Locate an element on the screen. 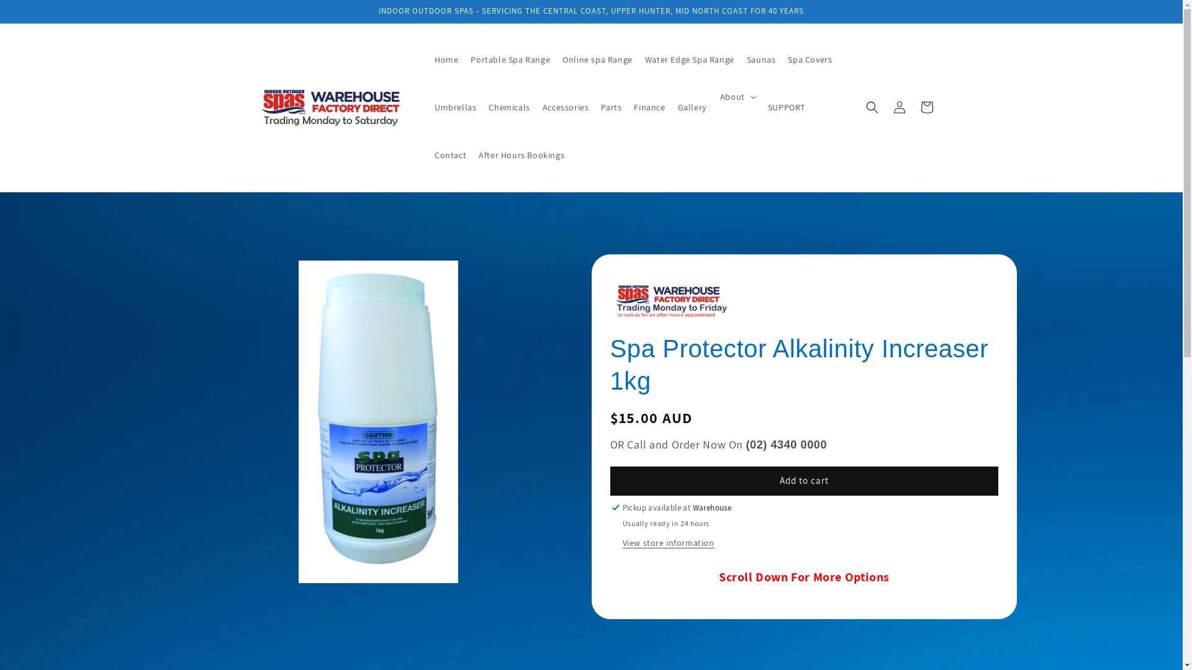 The width and height of the screenshot is (1192, 670). Umbrellas is located at coordinates (456, 108).